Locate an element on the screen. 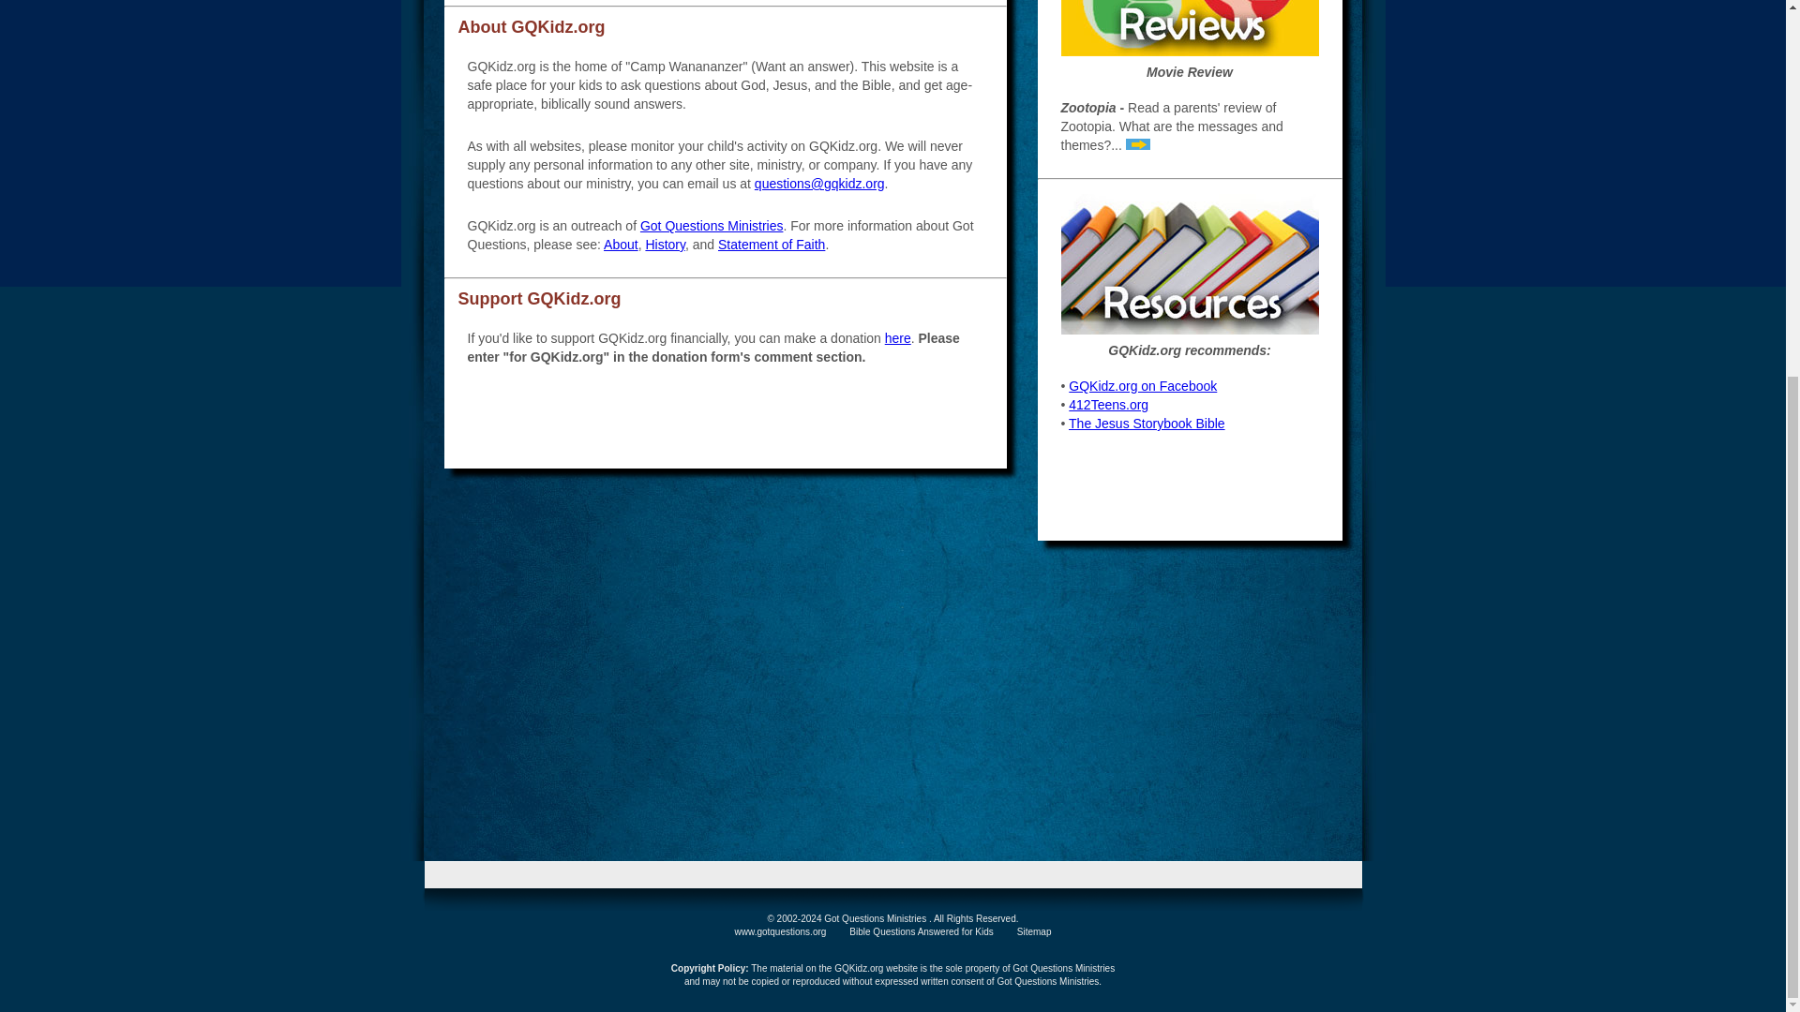 Image resolution: width=1800 pixels, height=1012 pixels. About is located at coordinates (621, 244).